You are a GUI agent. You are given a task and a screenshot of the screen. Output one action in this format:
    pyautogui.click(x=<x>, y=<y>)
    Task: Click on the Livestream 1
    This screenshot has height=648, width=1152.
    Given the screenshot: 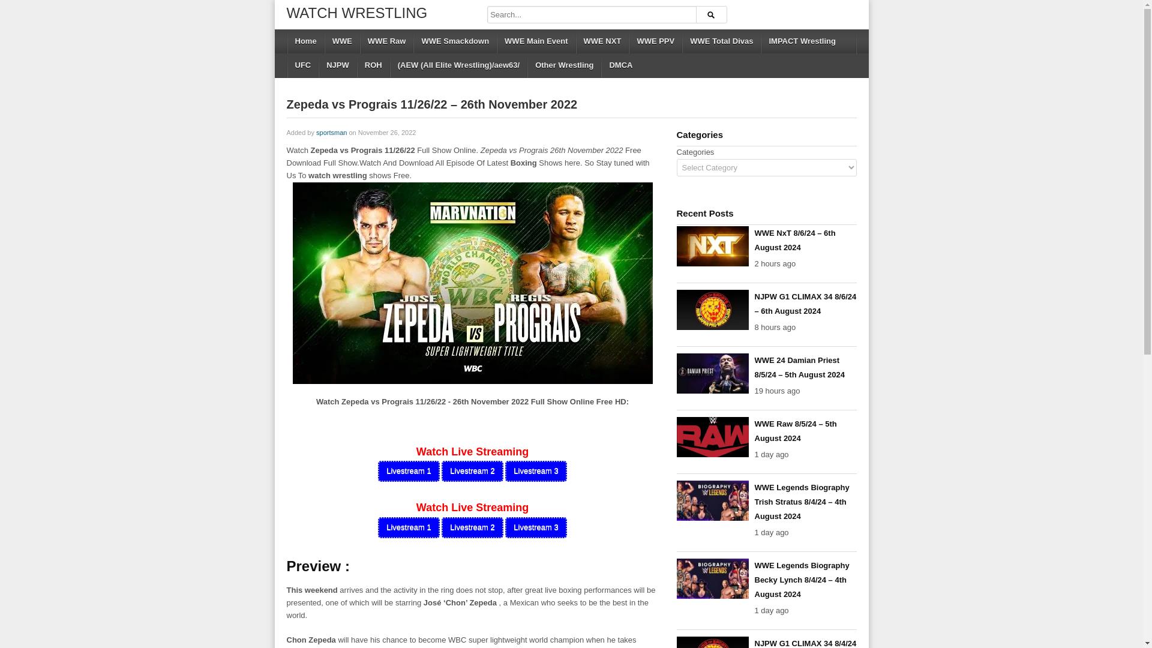 What is the action you would take?
    pyautogui.click(x=408, y=471)
    